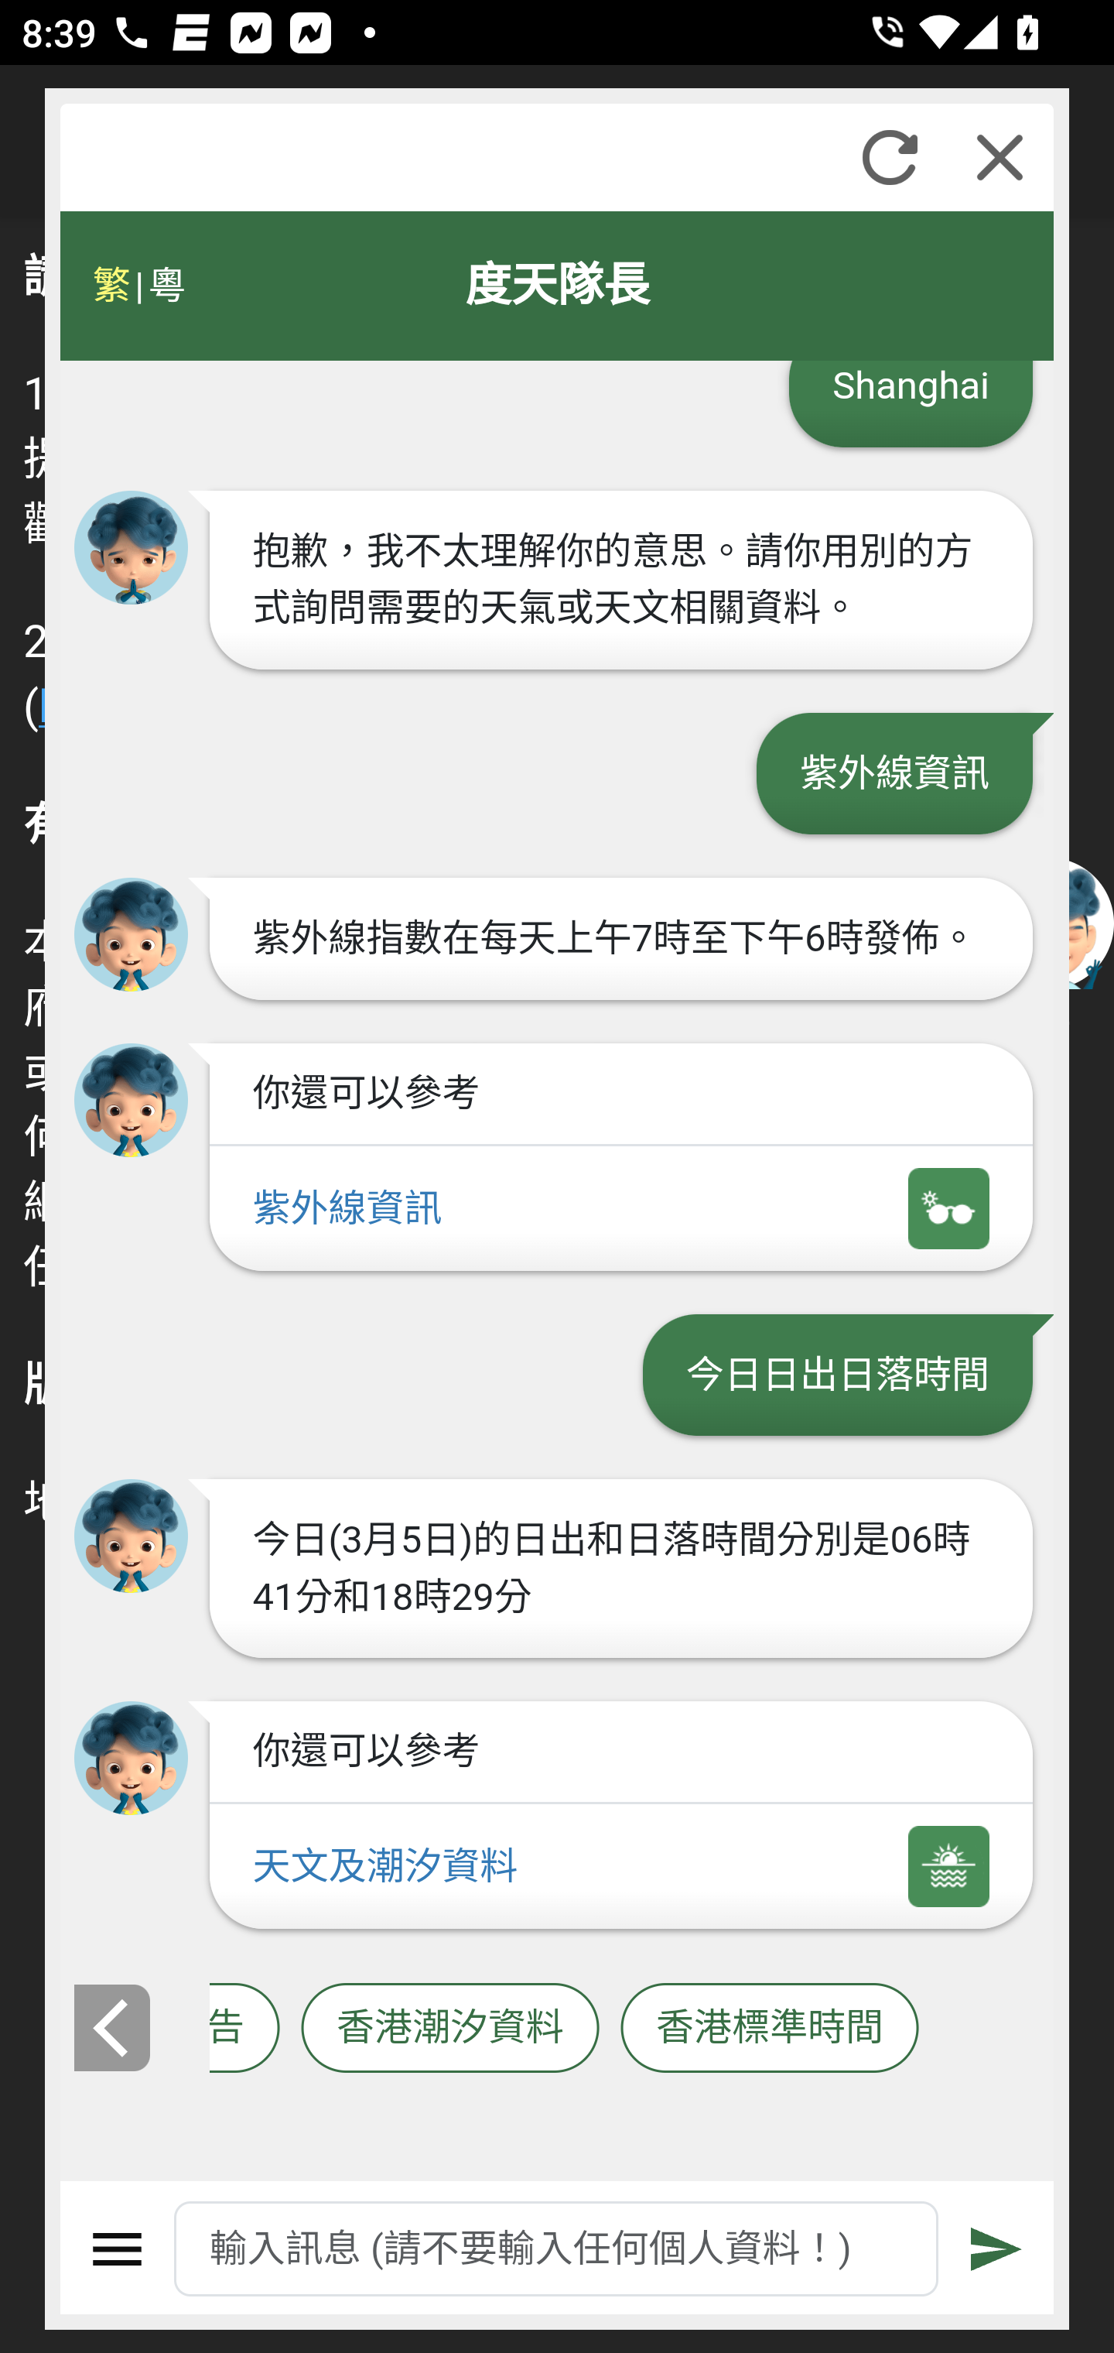  Describe the element at coordinates (166, 286) in the screenshot. I see `粵` at that location.